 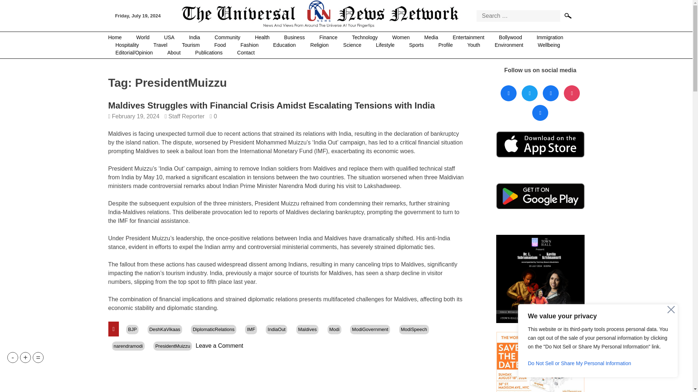 I want to click on About, so click(x=174, y=53).